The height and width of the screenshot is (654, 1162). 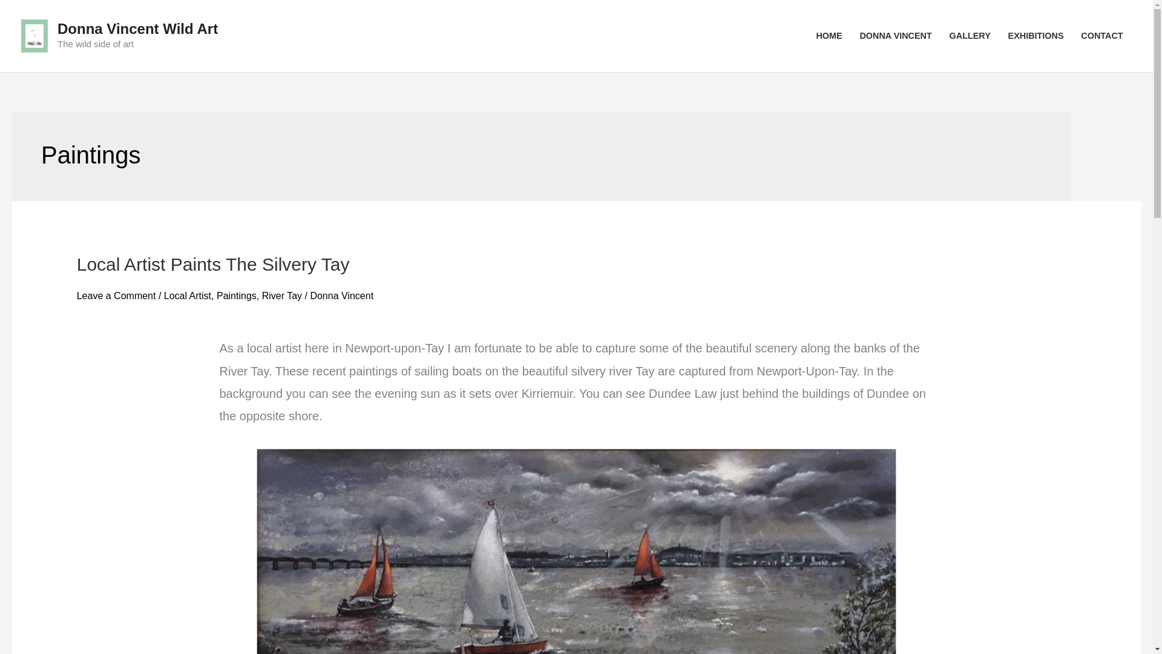 I want to click on Donna Vincent, so click(x=341, y=296).